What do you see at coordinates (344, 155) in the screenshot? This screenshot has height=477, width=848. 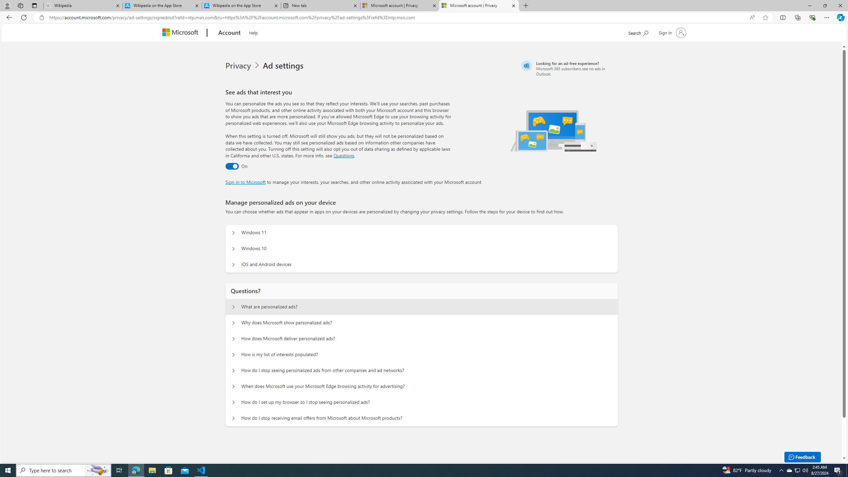 I see `Go to Questions section` at bounding box center [344, 155].